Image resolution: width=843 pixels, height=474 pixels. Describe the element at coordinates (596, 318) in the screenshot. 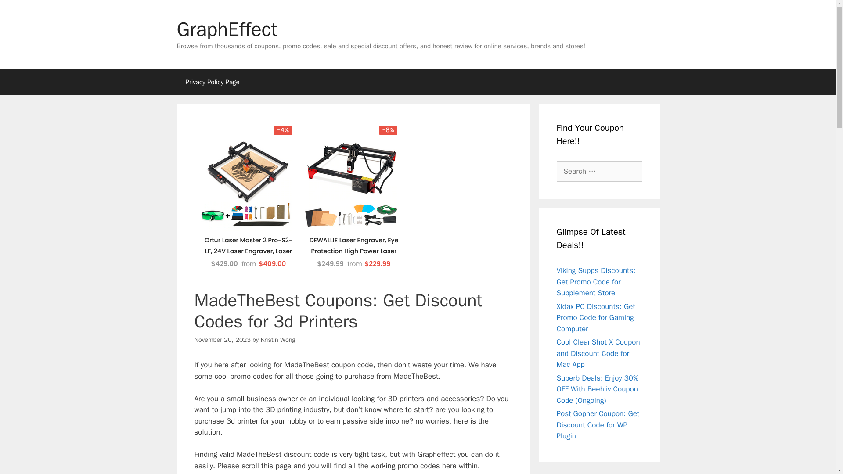

I see `Xidax PC Discounts: Get Promo Code for Gaming Computer` at that location.